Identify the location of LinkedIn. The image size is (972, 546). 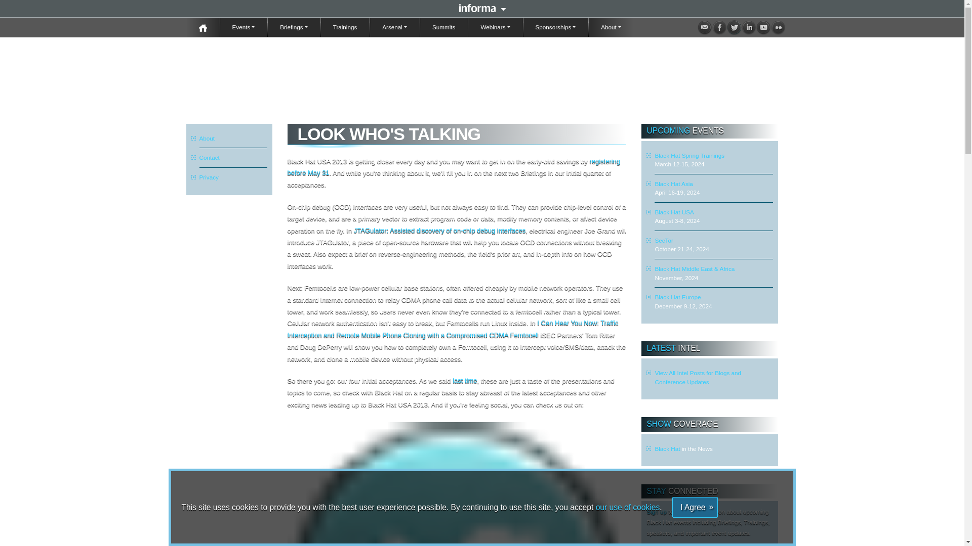
(748, 27).